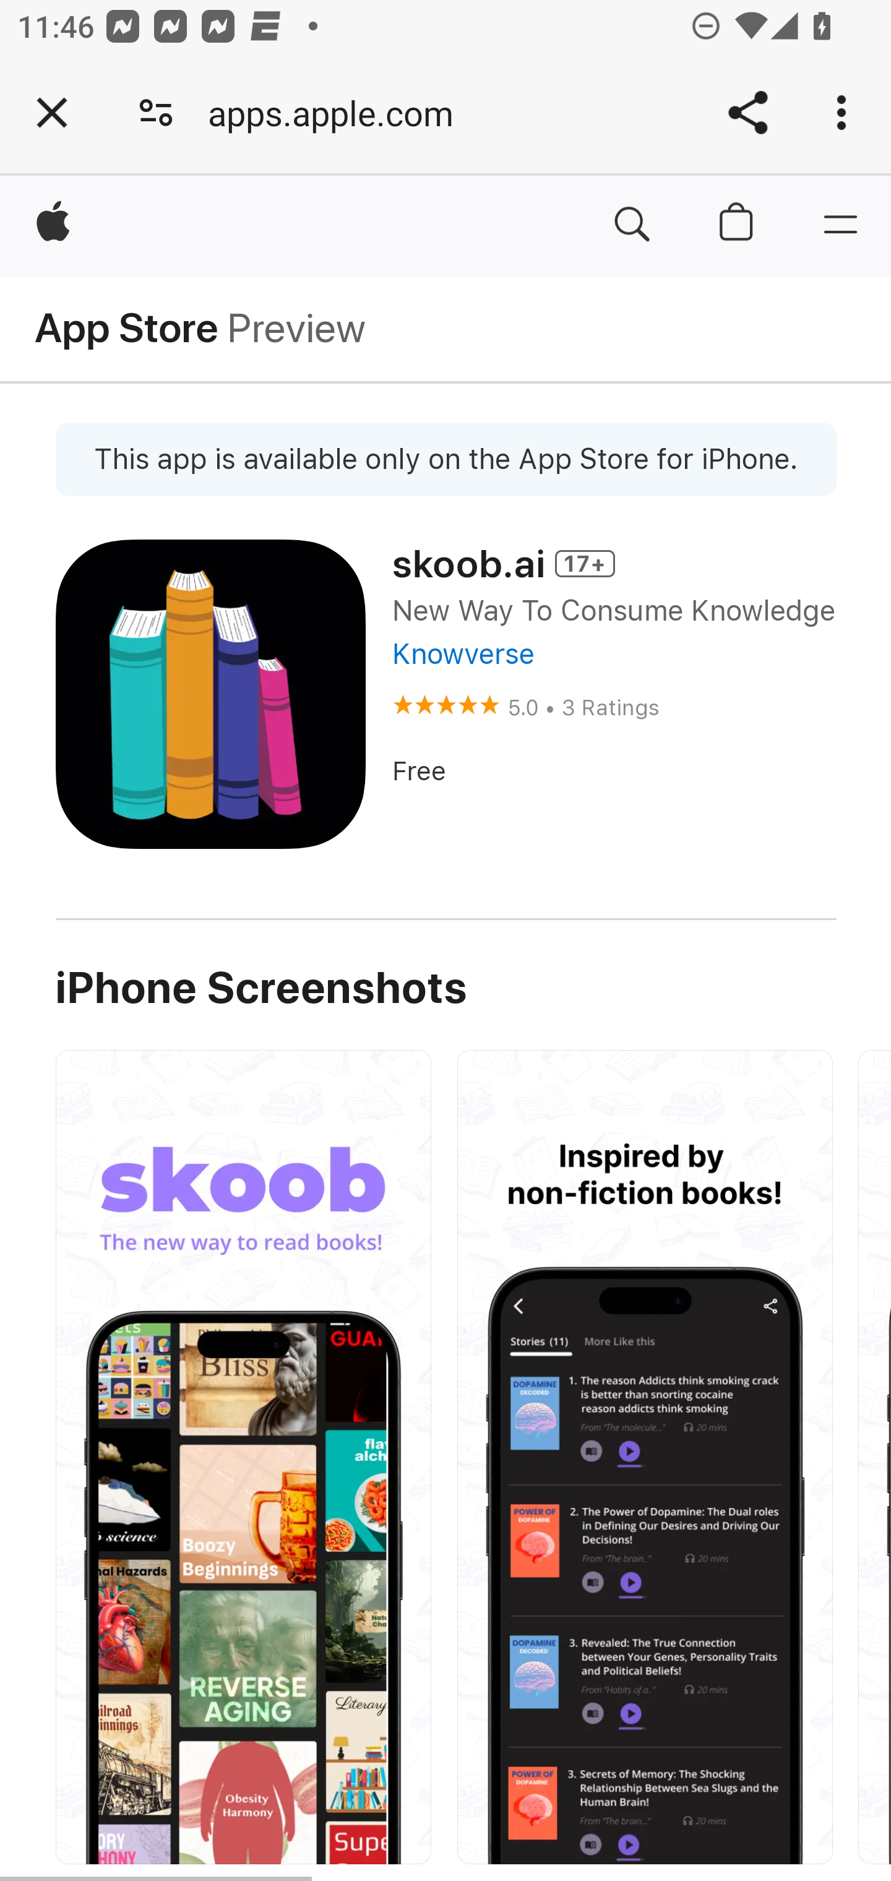  Describe the element at coordinates (632, 225) in the screenshot. I see `Search apple.com` at that location.